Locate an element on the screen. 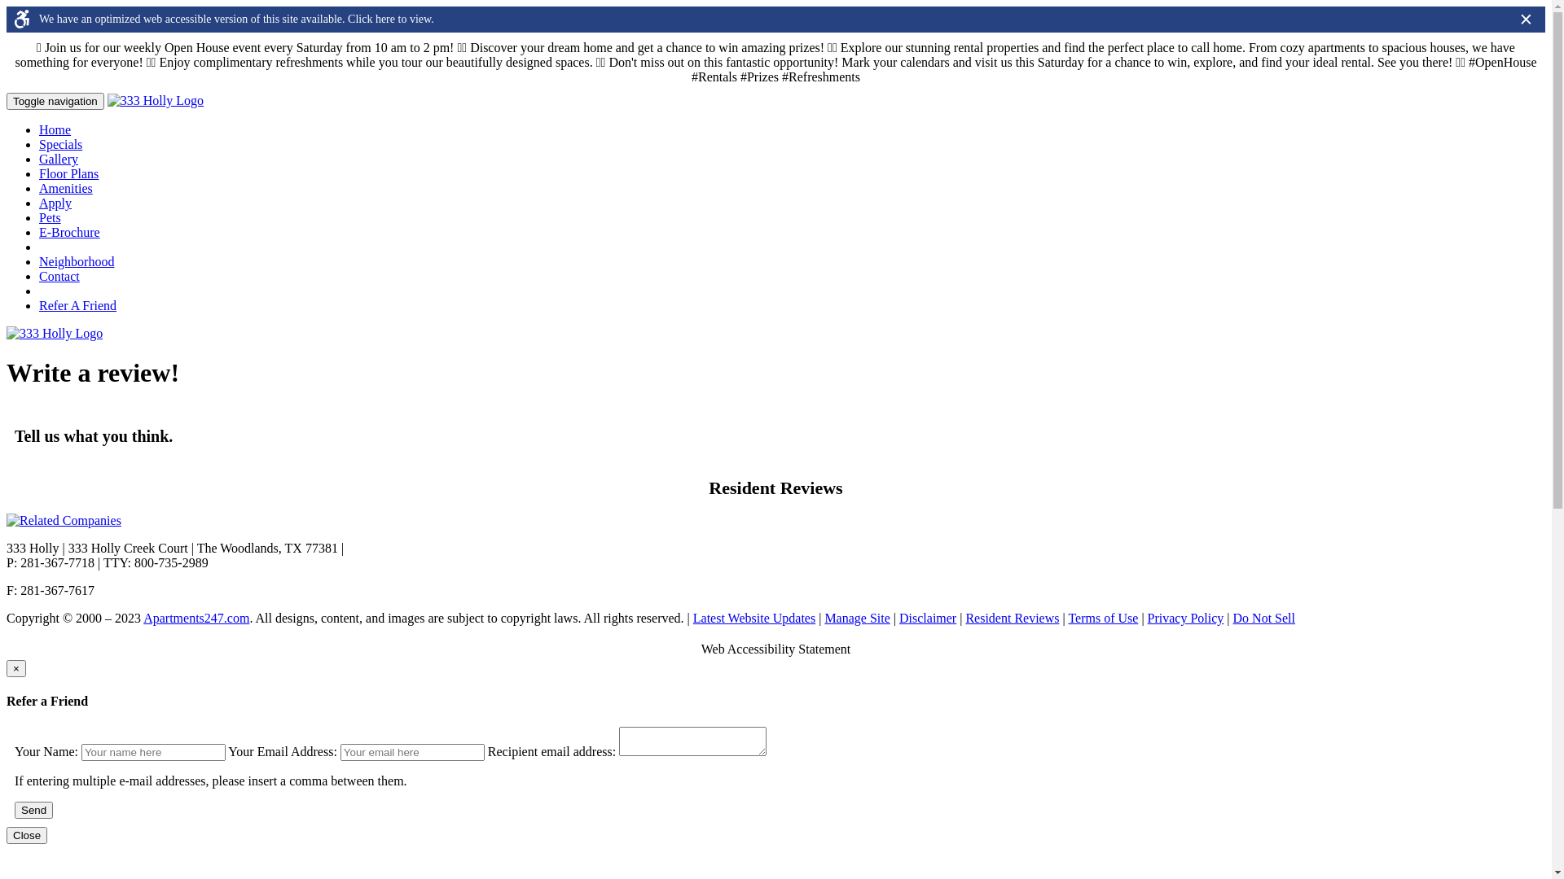 The image size is (1564, 879). Neighborhood is located at coordinates (77, 262).